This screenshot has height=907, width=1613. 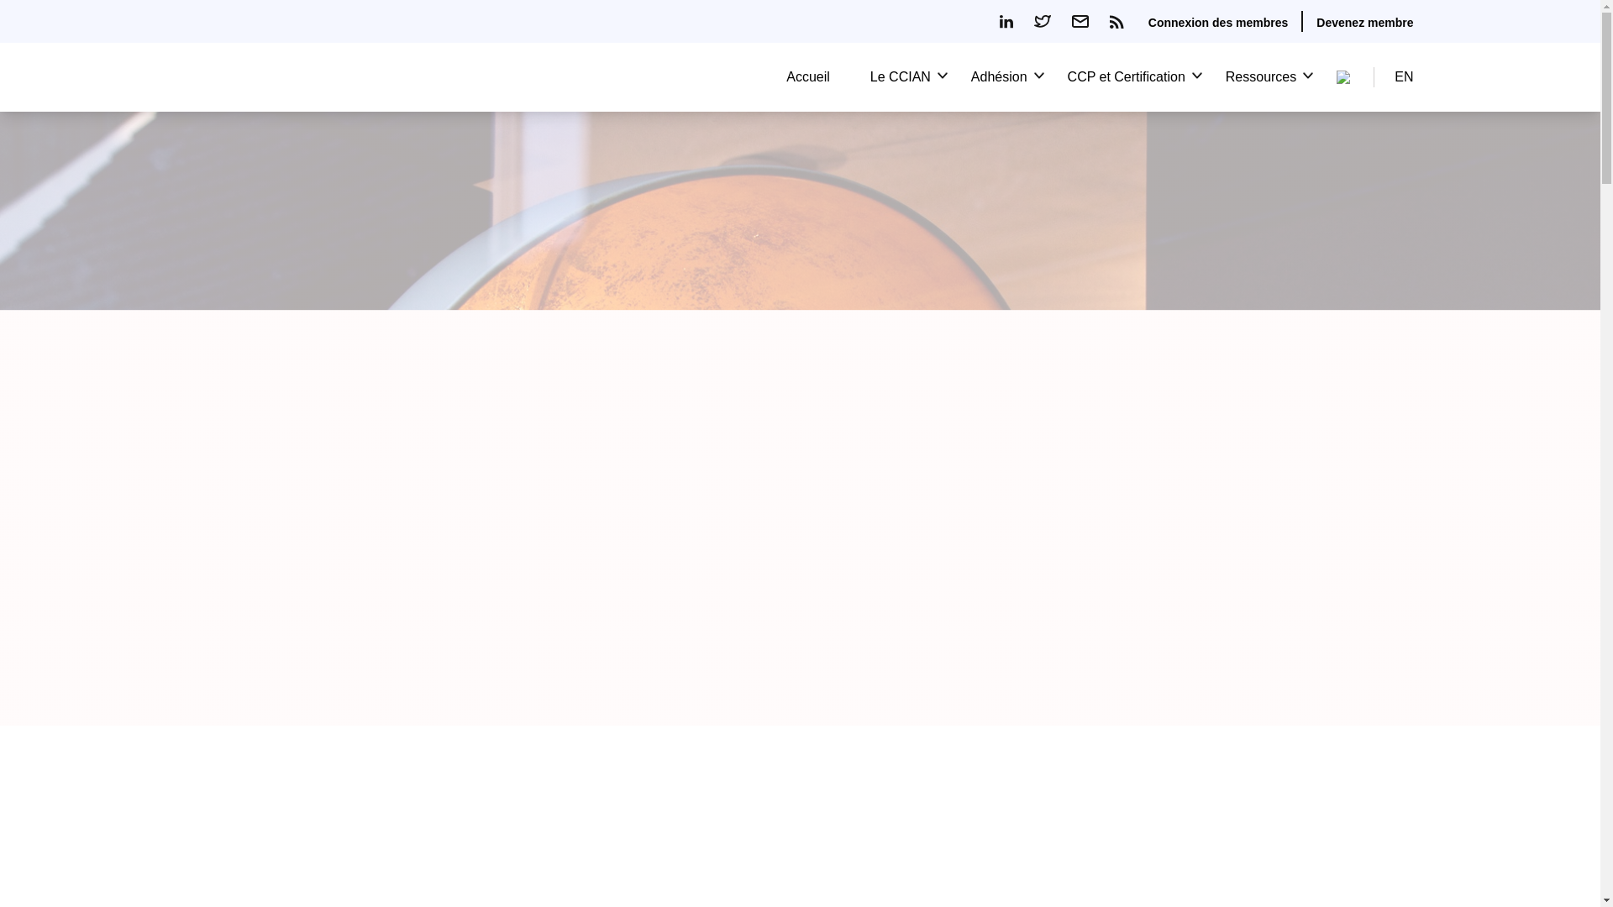 What do you see at coordinates (1261, 77) in the screenshot?
I see `Ressources` at bounding box center [1261, 77].